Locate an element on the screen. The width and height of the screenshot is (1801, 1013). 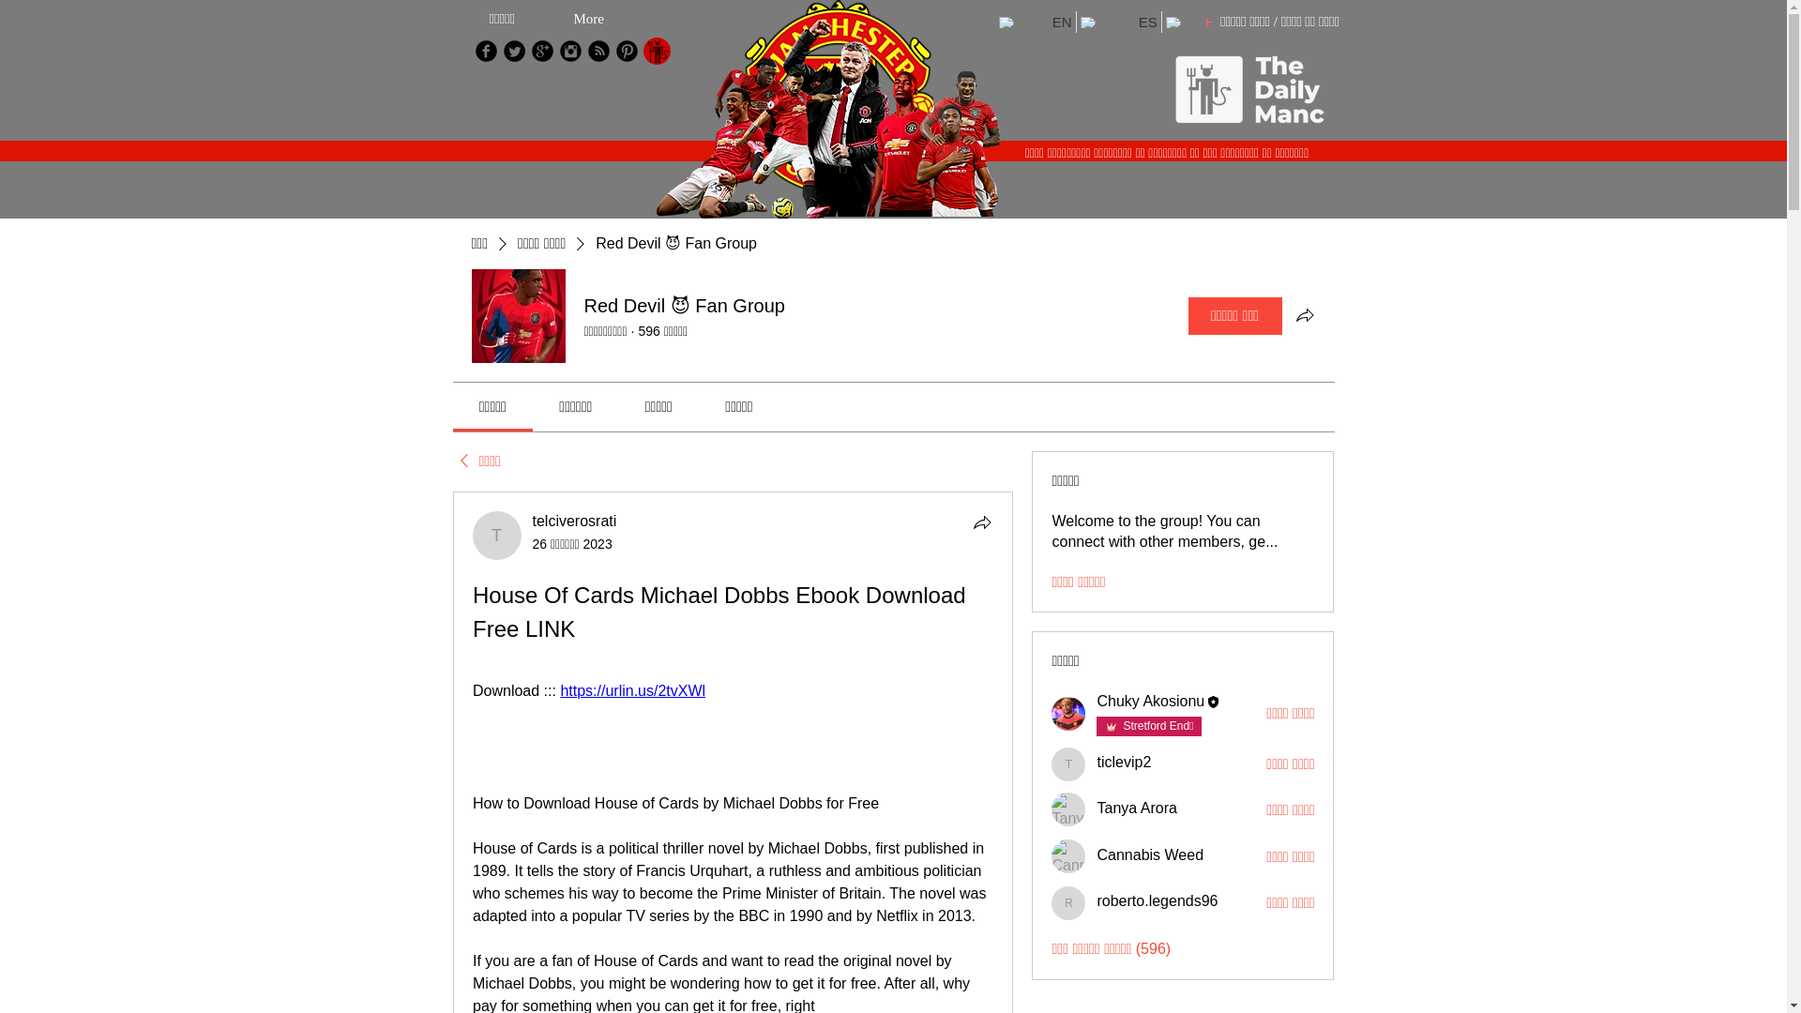
HI is located at coordinates (1191, 21).